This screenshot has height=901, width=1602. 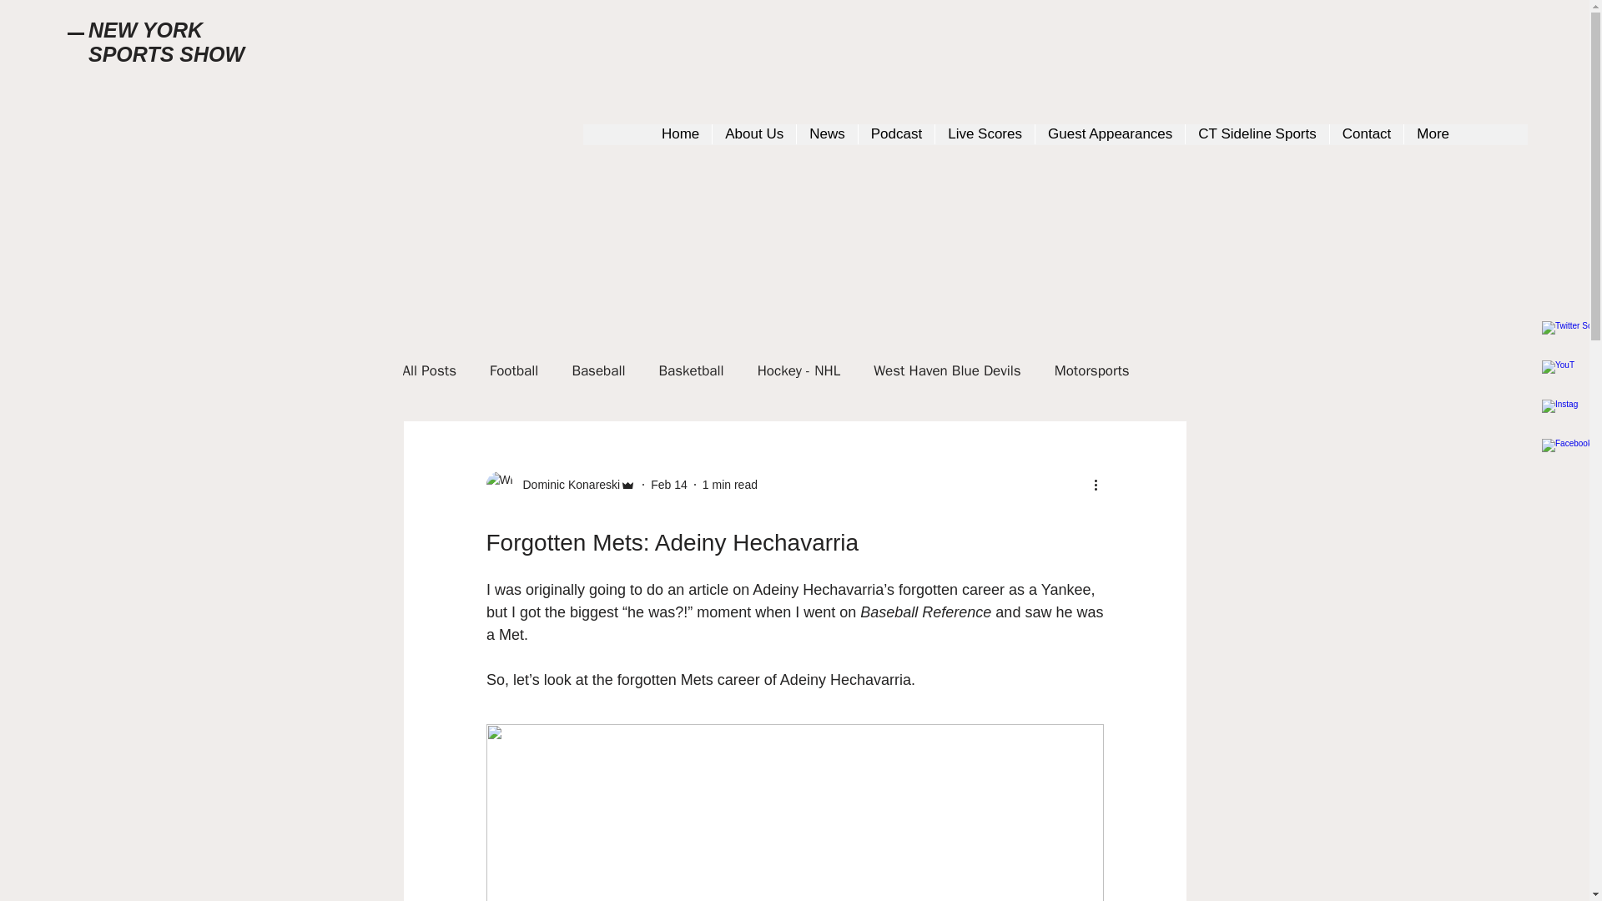 What do you see at coordinates (597, 370) in the screenshot?
I see `Baseball` at bounding box center [597, 370].